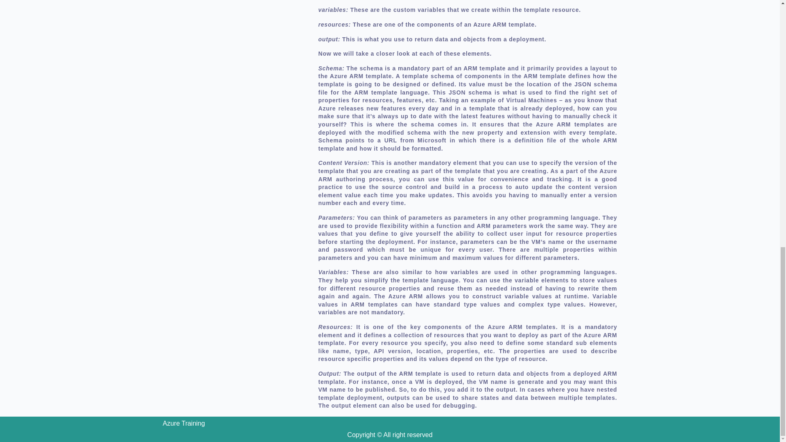  What do you see at coordinates (184, 423) in the screenshot?
I see `Azure Training` at bounding box center [184, 423].